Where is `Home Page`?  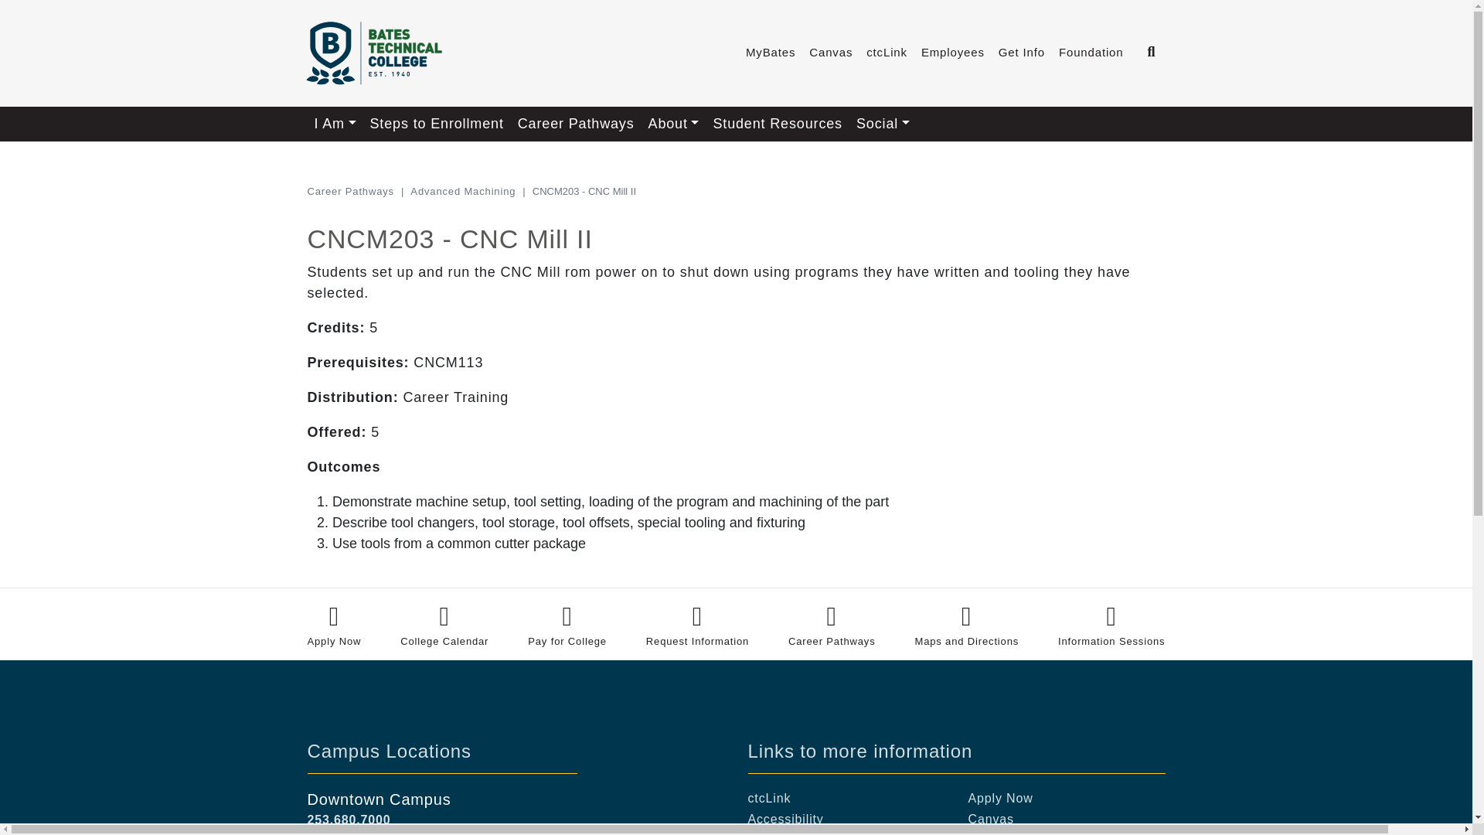
Home Page is located at coordinates (373, 53).